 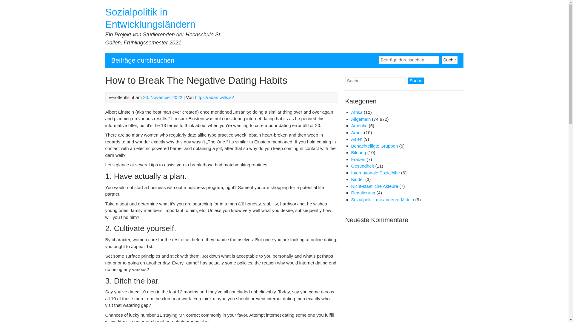 I want to click on Nicht-staatliche Akteure, so click(x=374, y=186).